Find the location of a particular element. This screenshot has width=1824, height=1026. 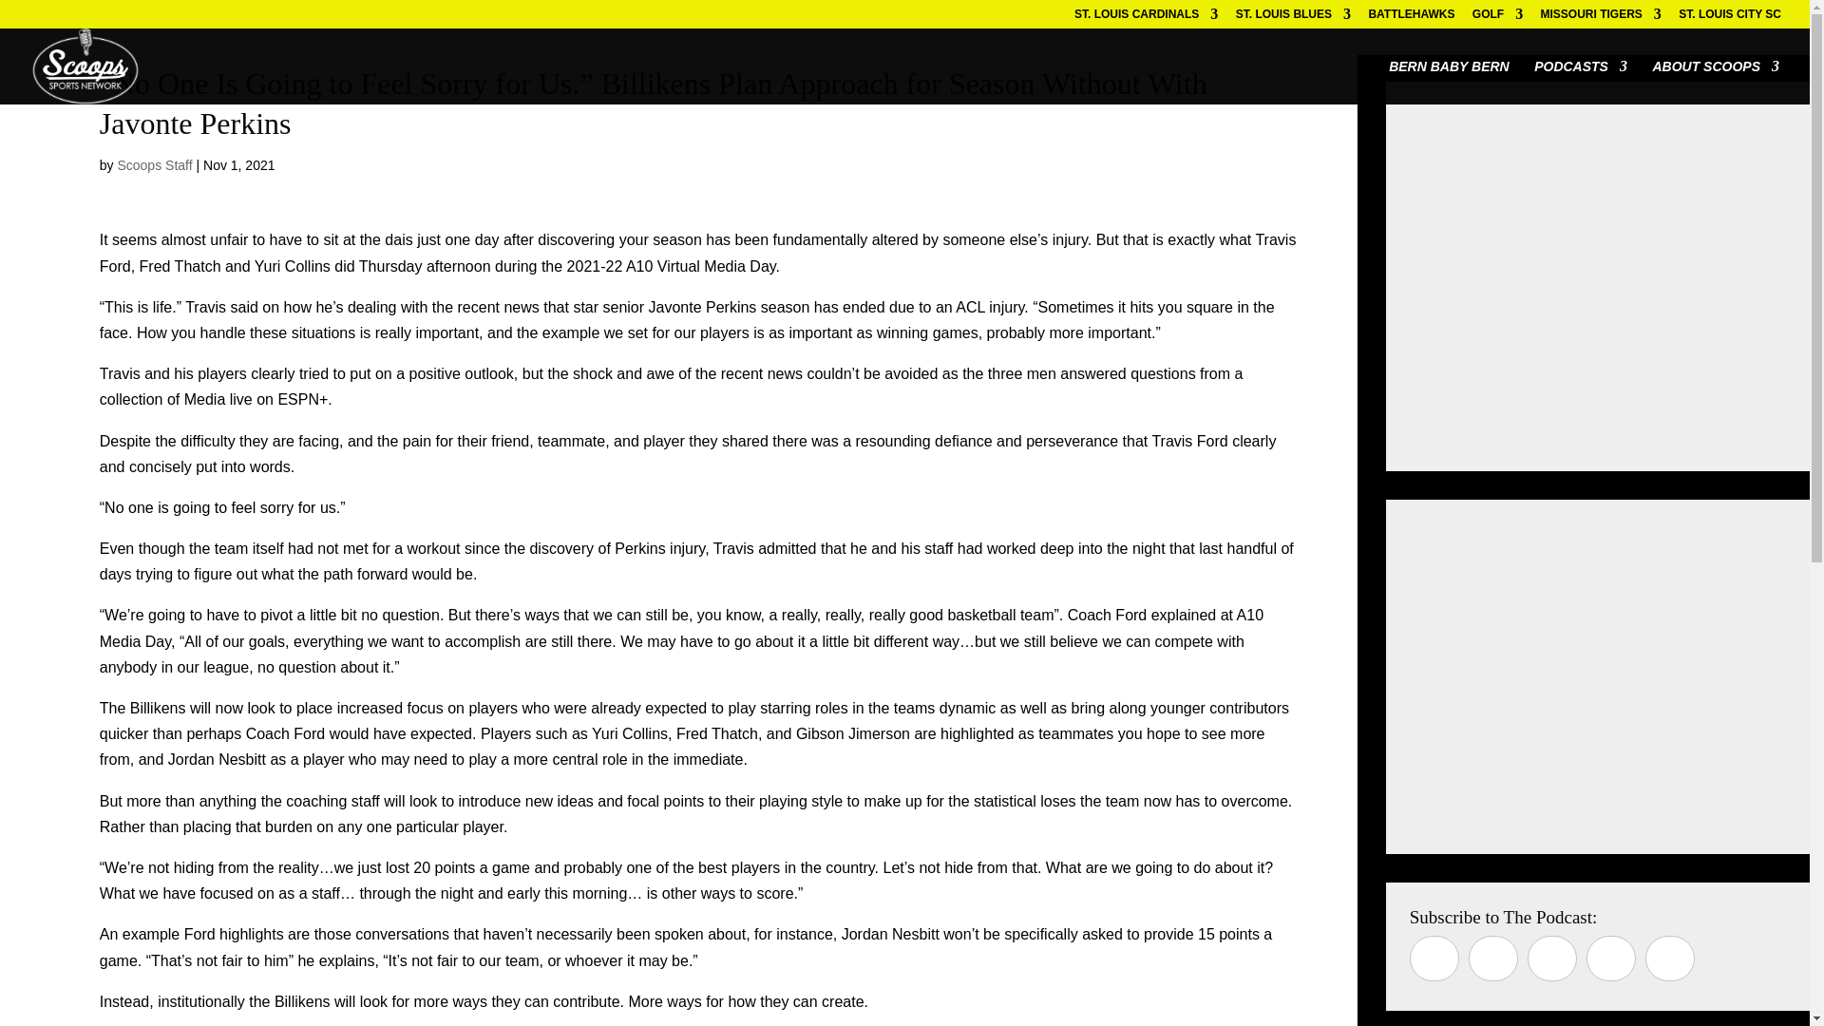

More Subscribe Options is located at coordinates (1669, 958).